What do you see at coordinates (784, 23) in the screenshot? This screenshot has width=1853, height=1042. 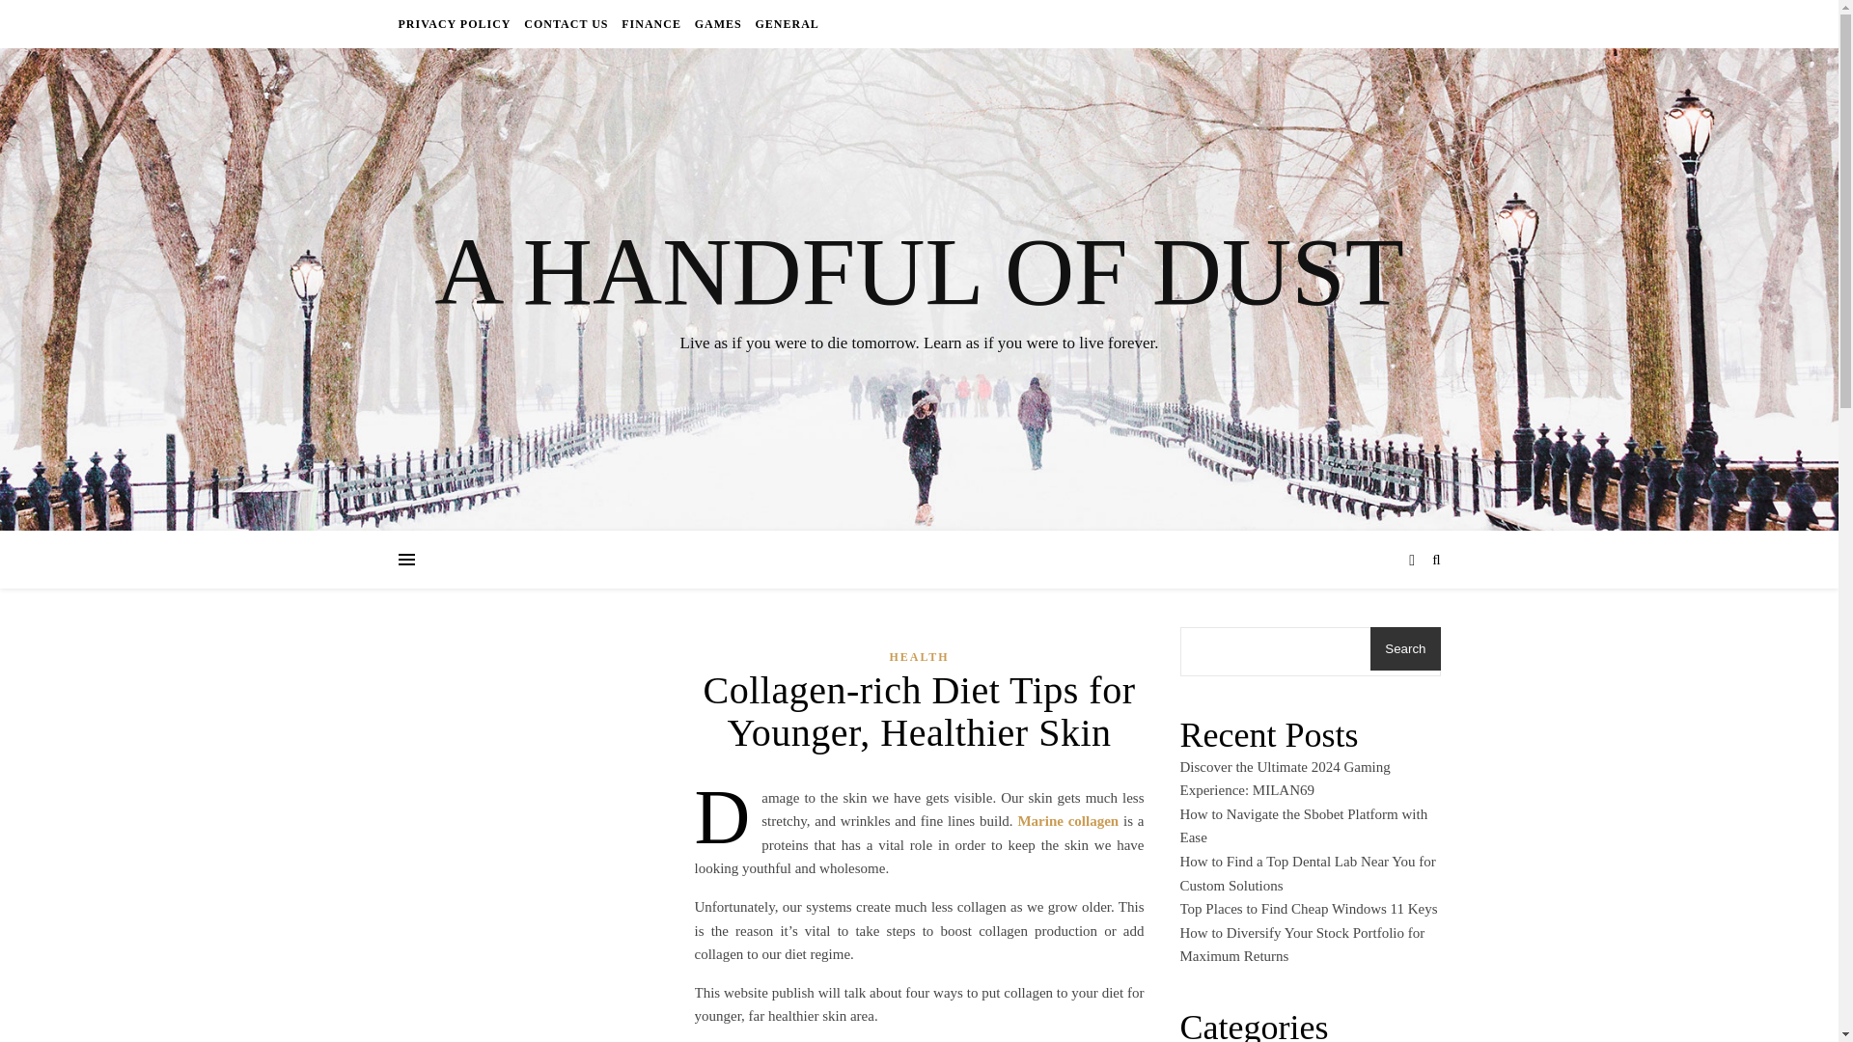 I see `GENERAL` at bounding box center [784, 23].